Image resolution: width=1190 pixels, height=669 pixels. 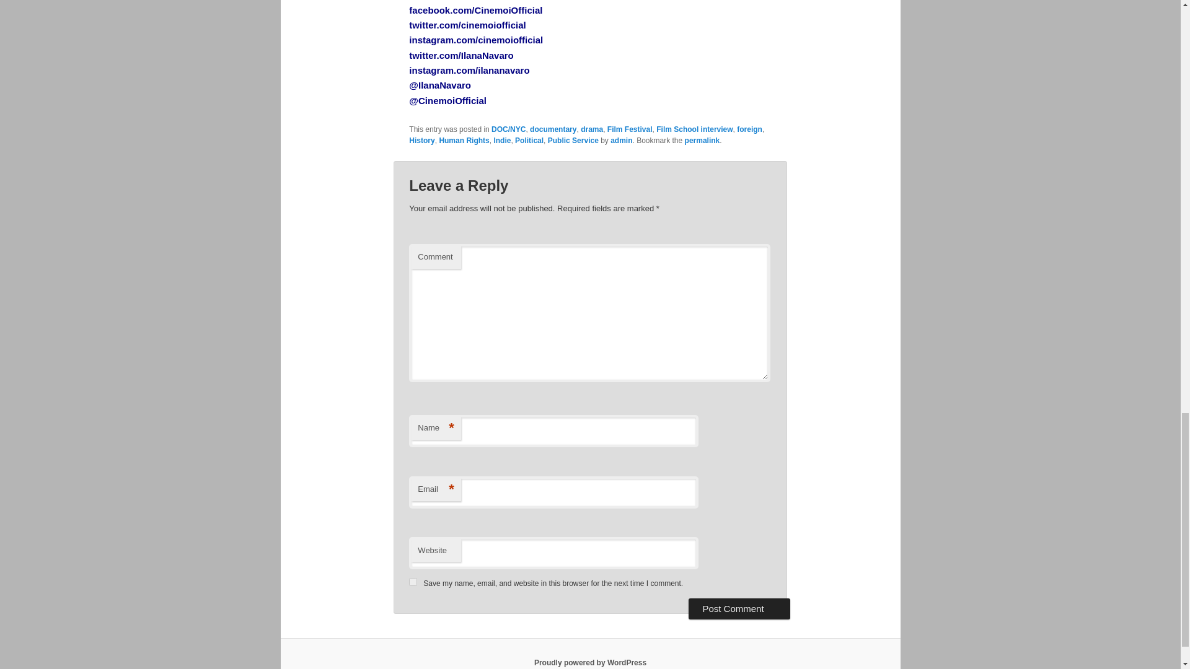 What do you see at coordinates (421, 140) in the screenshot?
I see `History` at bounding box center [421, 140].